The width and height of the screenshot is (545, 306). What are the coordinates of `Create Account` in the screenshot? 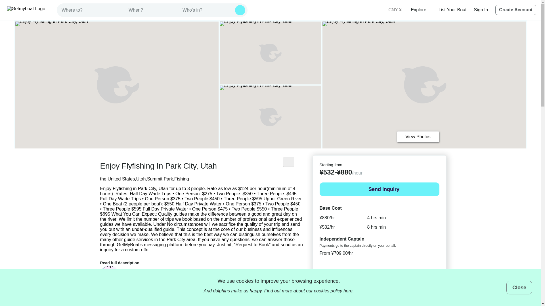 It's located at (516, 10).